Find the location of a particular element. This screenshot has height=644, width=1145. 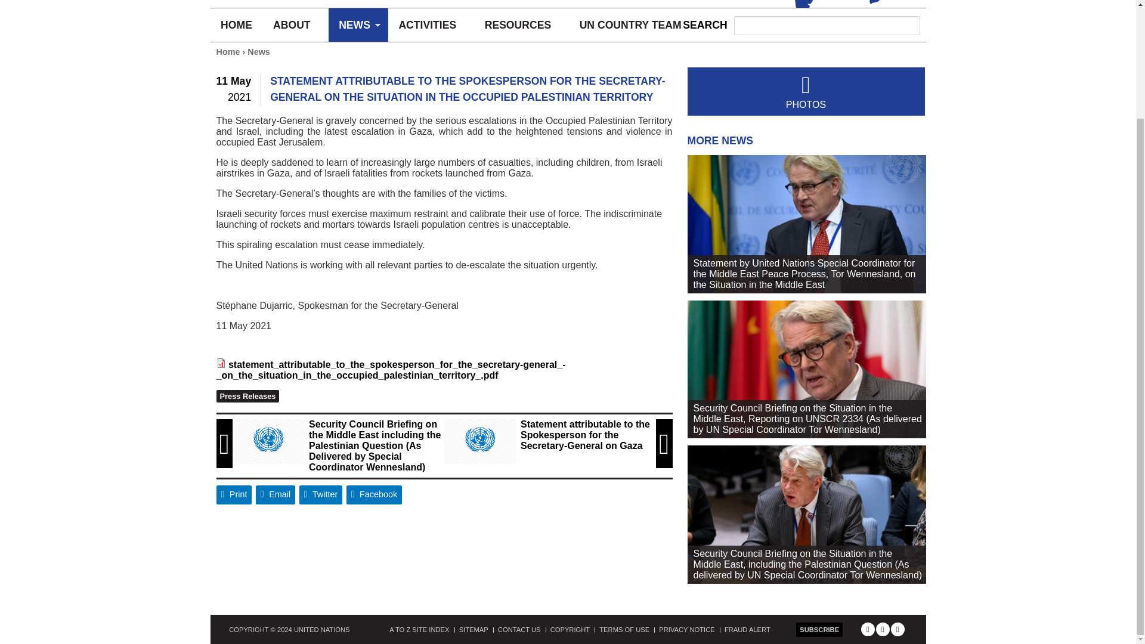

News is located at coordinates (259, 51).